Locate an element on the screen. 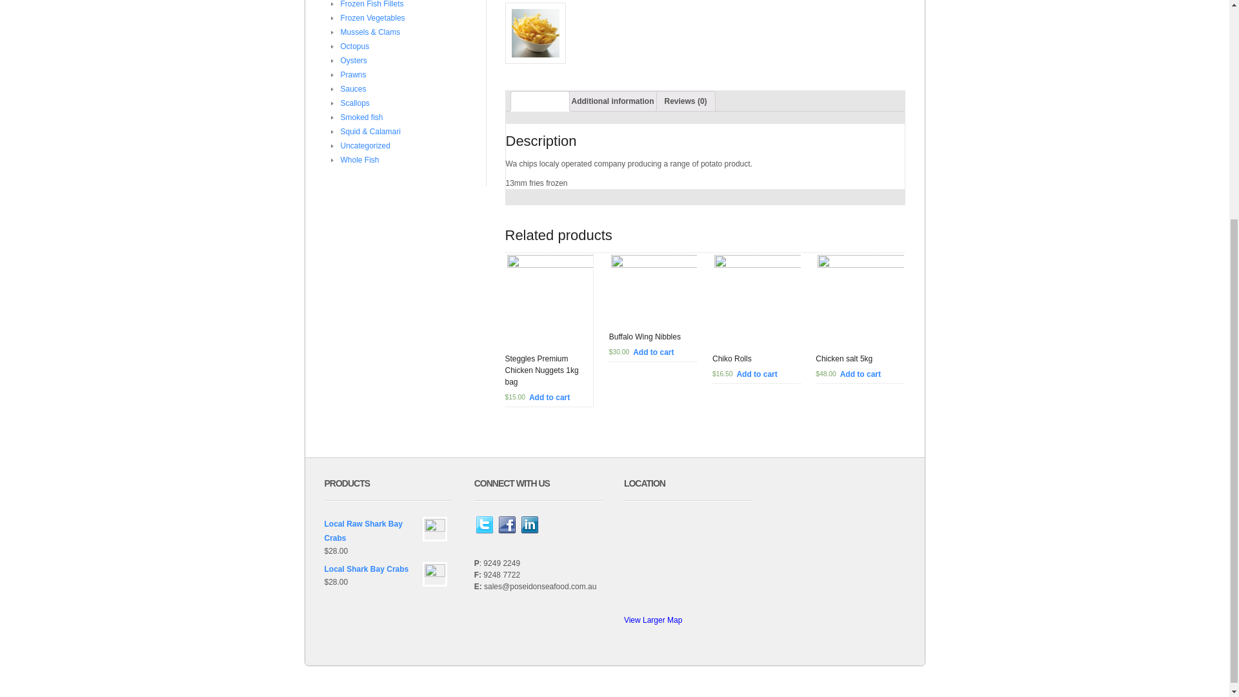 The width and height of the screenshot is (1239, 697). Frozen Fish Fillets is located at coordinates (372, 4).